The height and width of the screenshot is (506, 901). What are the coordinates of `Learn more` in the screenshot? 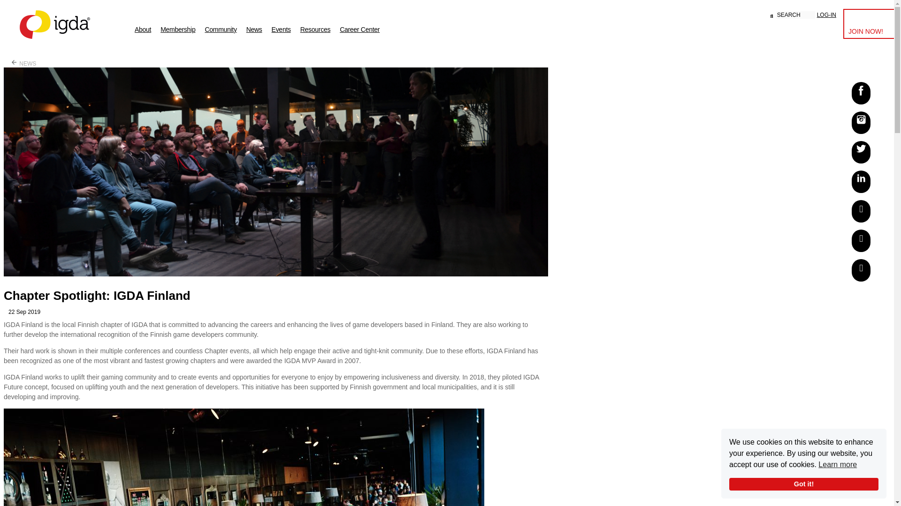 It's located at (837, 465).